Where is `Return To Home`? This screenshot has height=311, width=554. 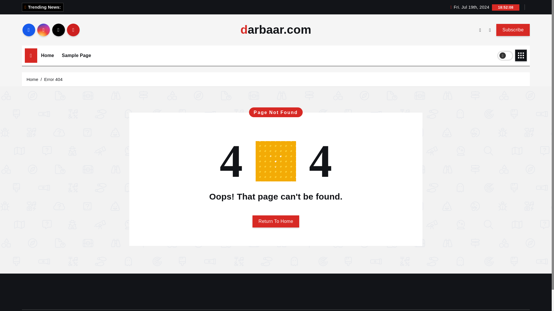 Return To Home is located at coordinates (276, 221).